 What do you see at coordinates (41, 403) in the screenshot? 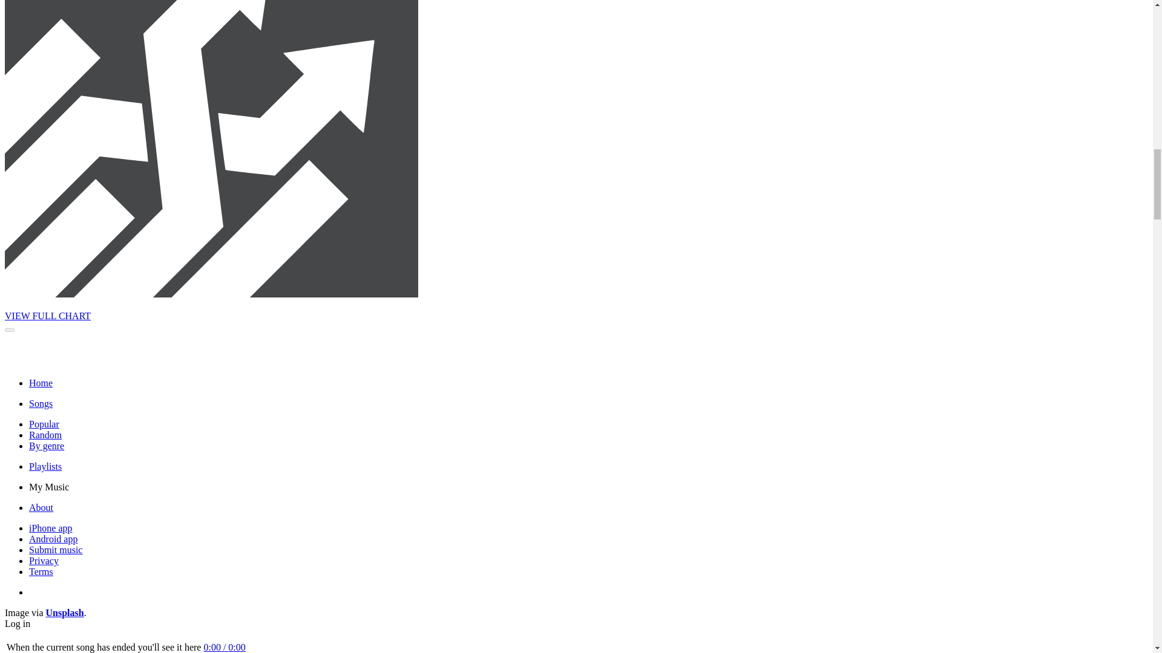
I see `New Songs` at bounding box center [41, 403].